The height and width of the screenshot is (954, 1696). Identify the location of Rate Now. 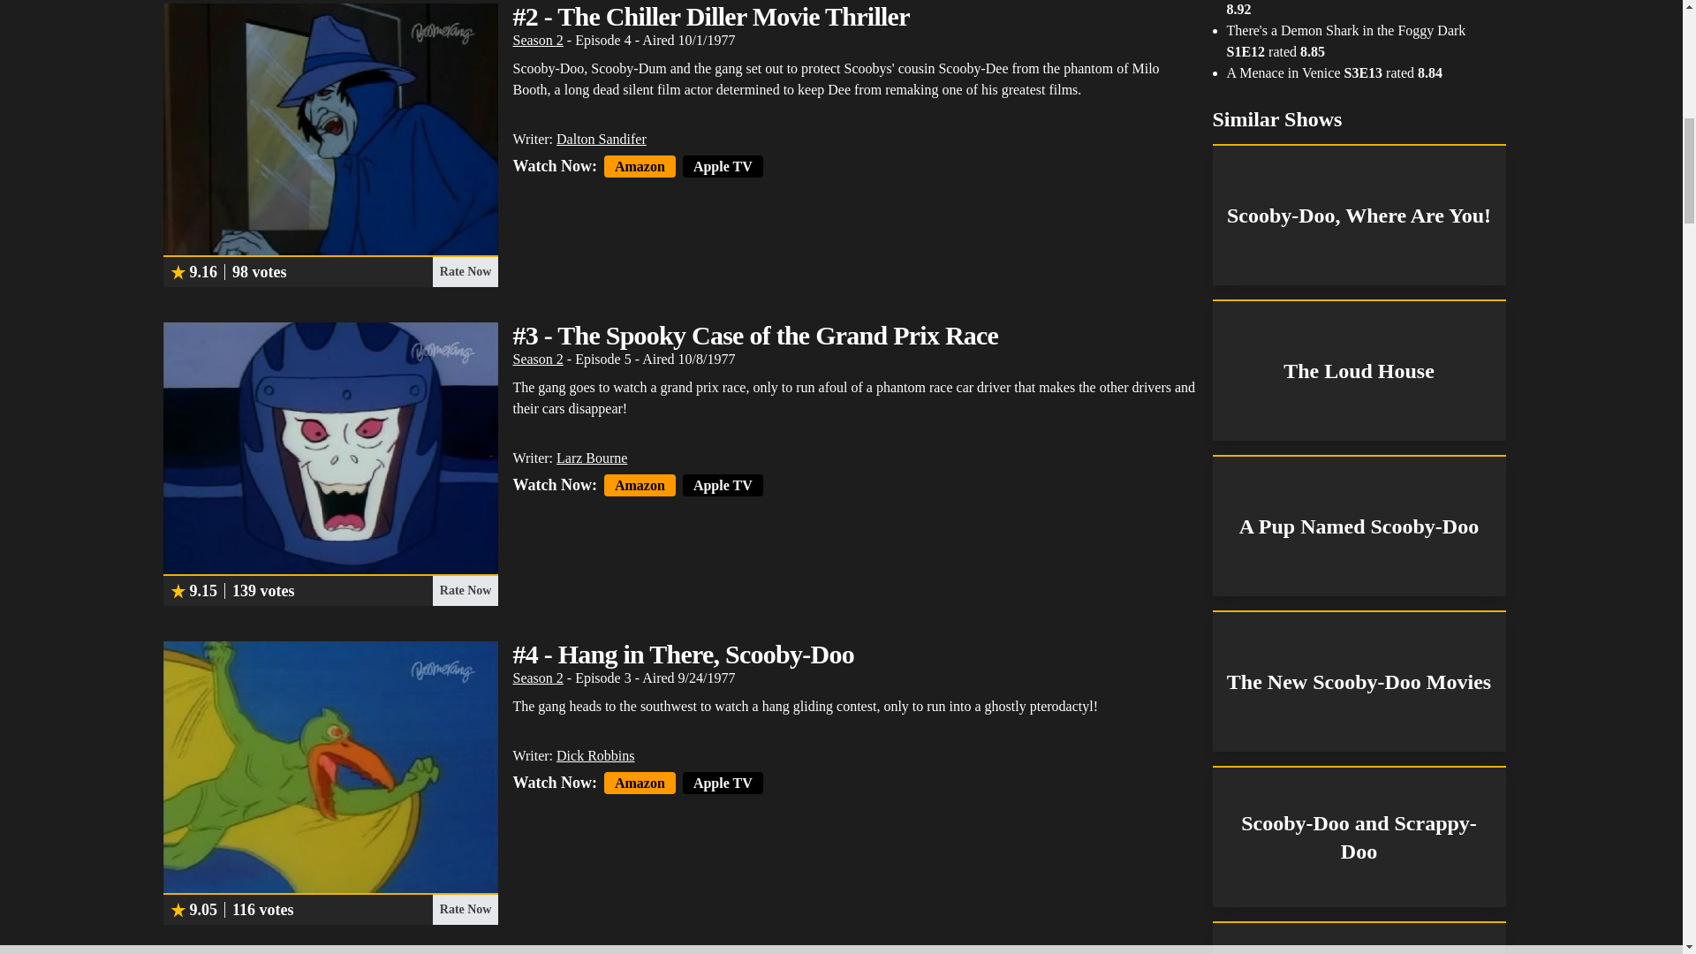
(465, 910).